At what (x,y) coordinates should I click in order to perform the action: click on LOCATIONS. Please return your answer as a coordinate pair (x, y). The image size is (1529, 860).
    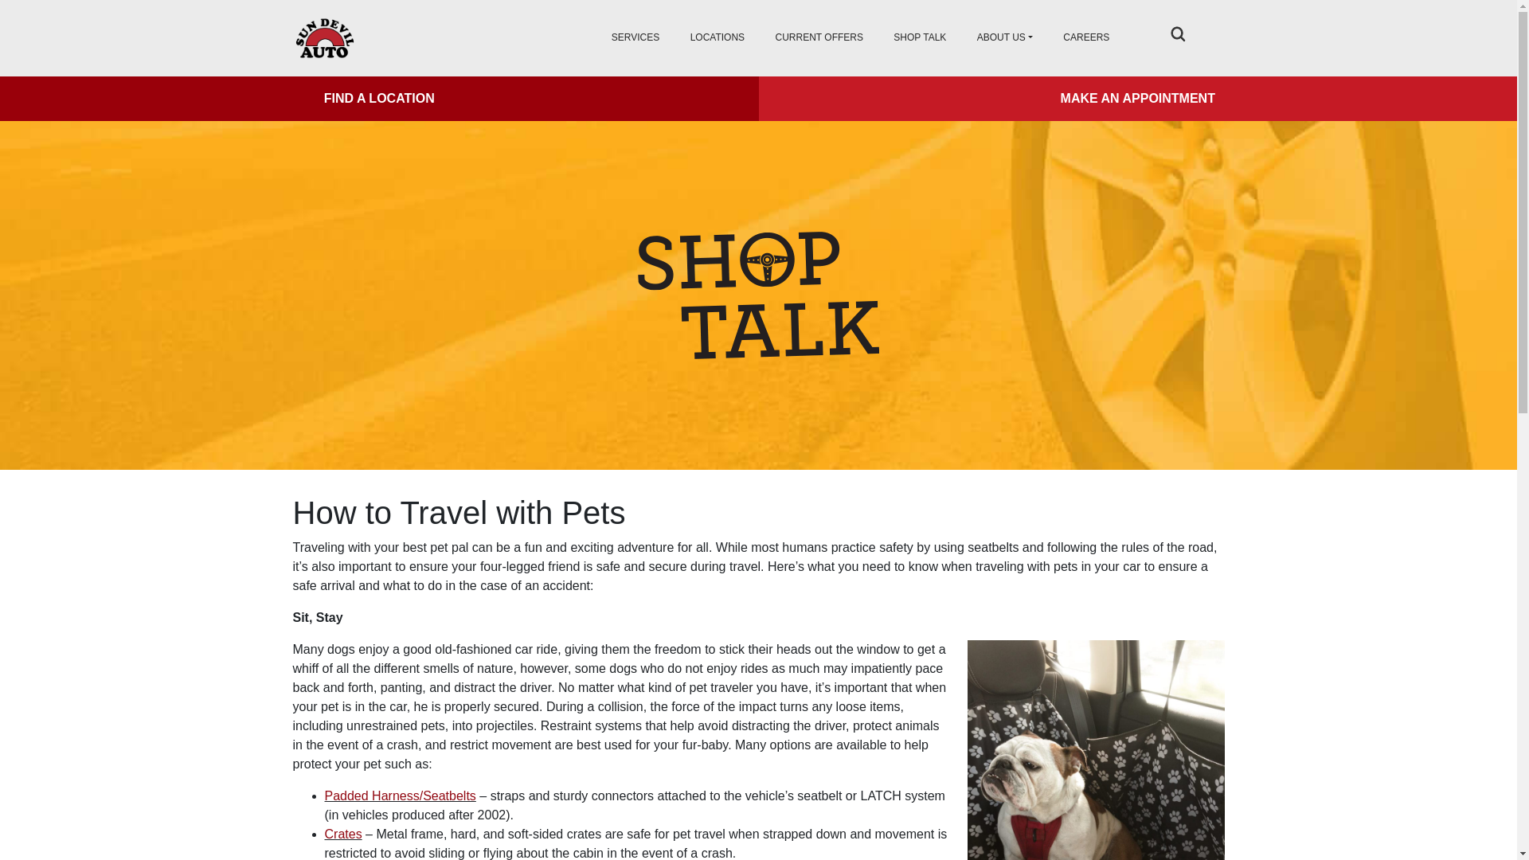
    Looking at the image, I should click on (718, 38).